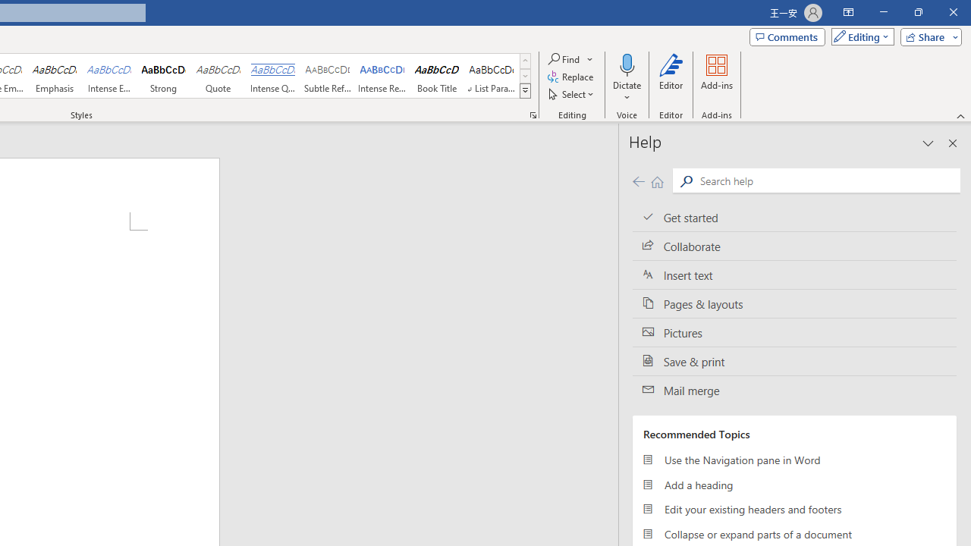 Image resolution: width=971 pixels, height=546 pixels. What do you see at coordinates (671, 77) in the screenshot?
I see `Editor` at bounding box center [671, 77].